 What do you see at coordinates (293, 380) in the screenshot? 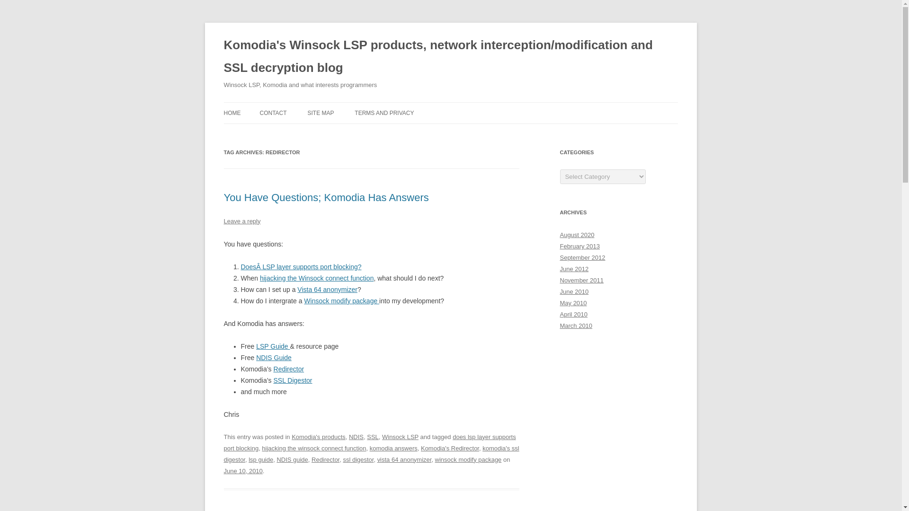
I see `SSL Digestor` at bounding box center [293, 380].